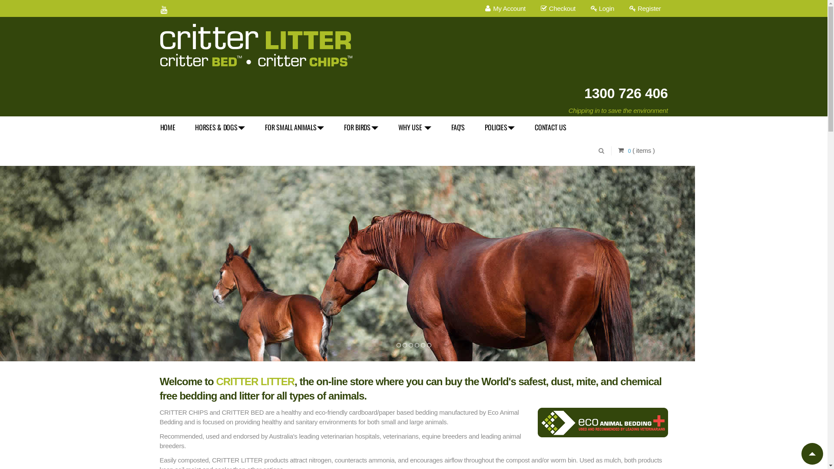 The width and height of the screenshot is (834, 469). Describe the element at coordinates (556, 127) in the screenshot. I see `CONTACT US` at that location.